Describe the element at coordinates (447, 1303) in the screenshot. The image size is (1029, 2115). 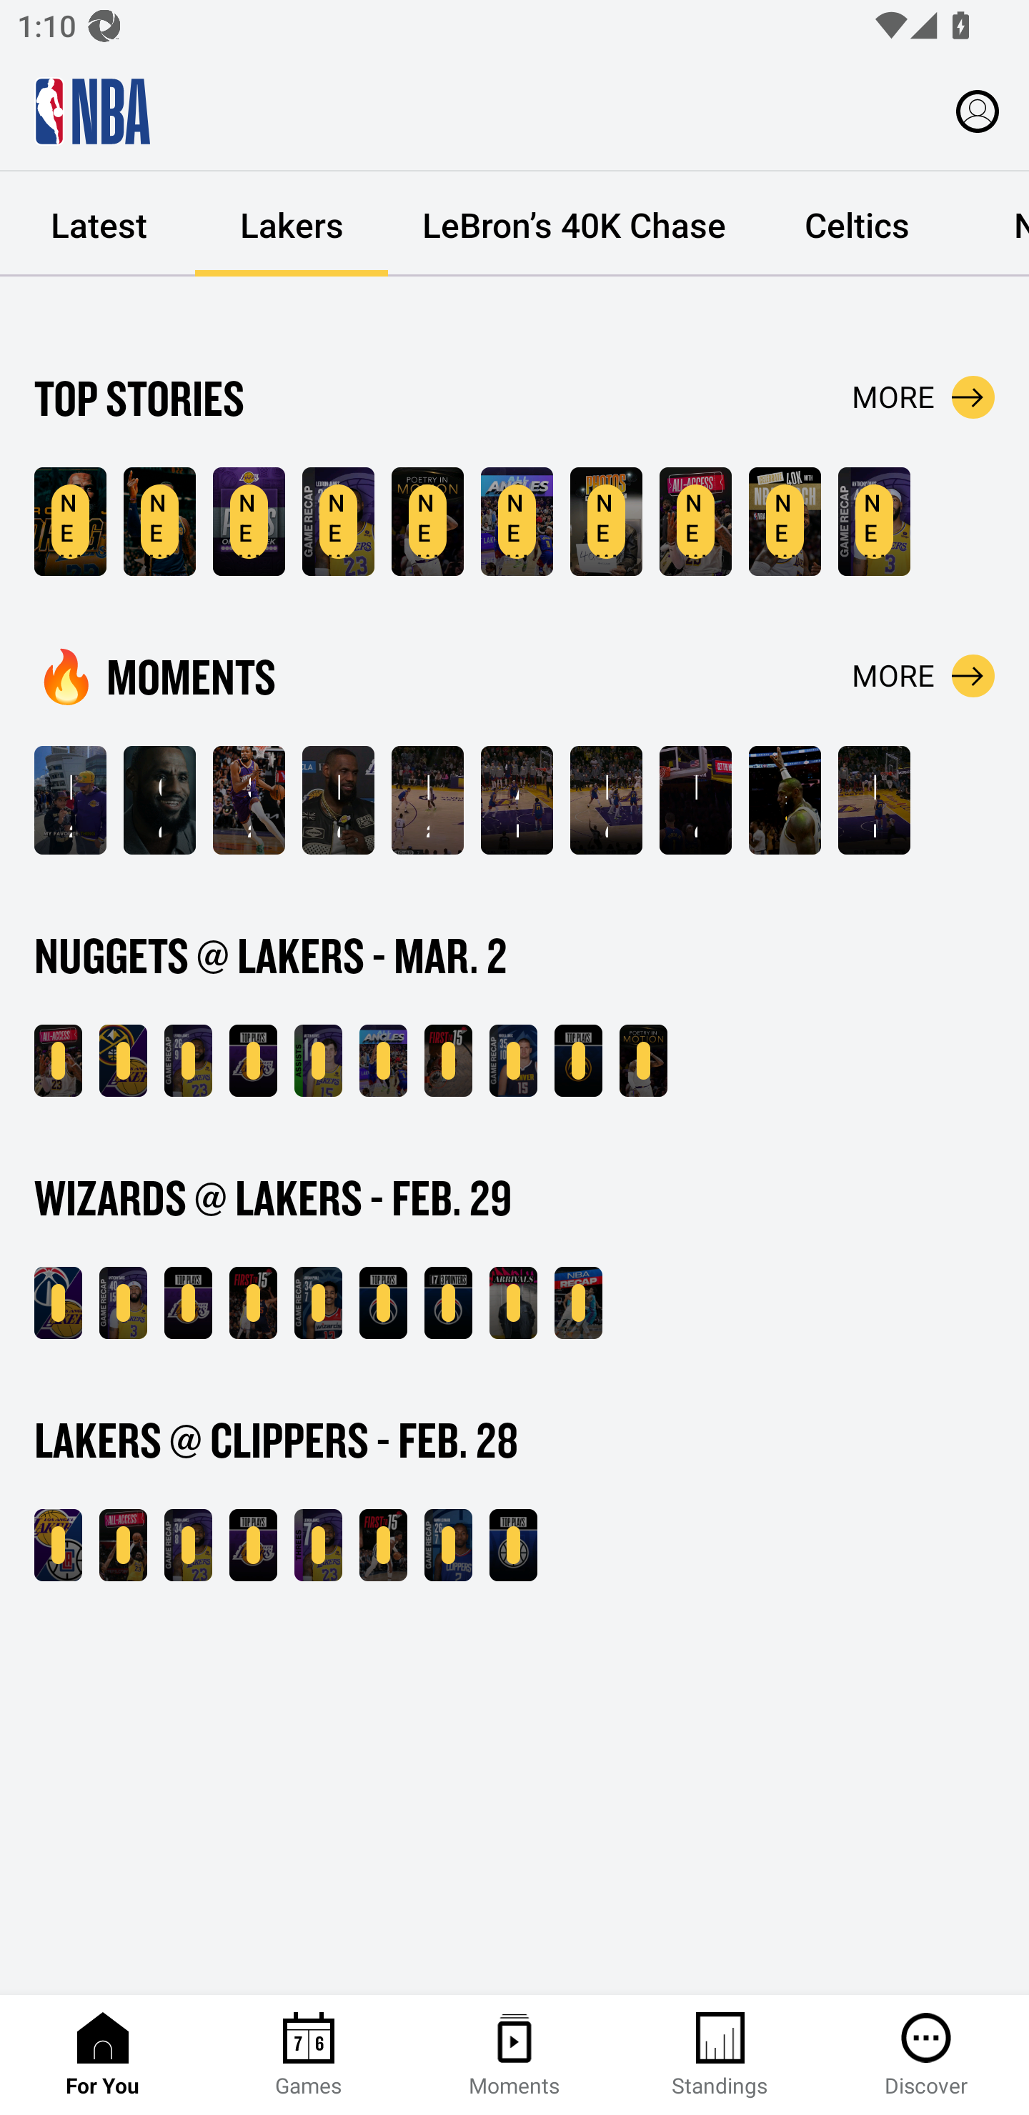
I see `All 3's from WAS' 17 3-Pointer Night NEW` at that location.